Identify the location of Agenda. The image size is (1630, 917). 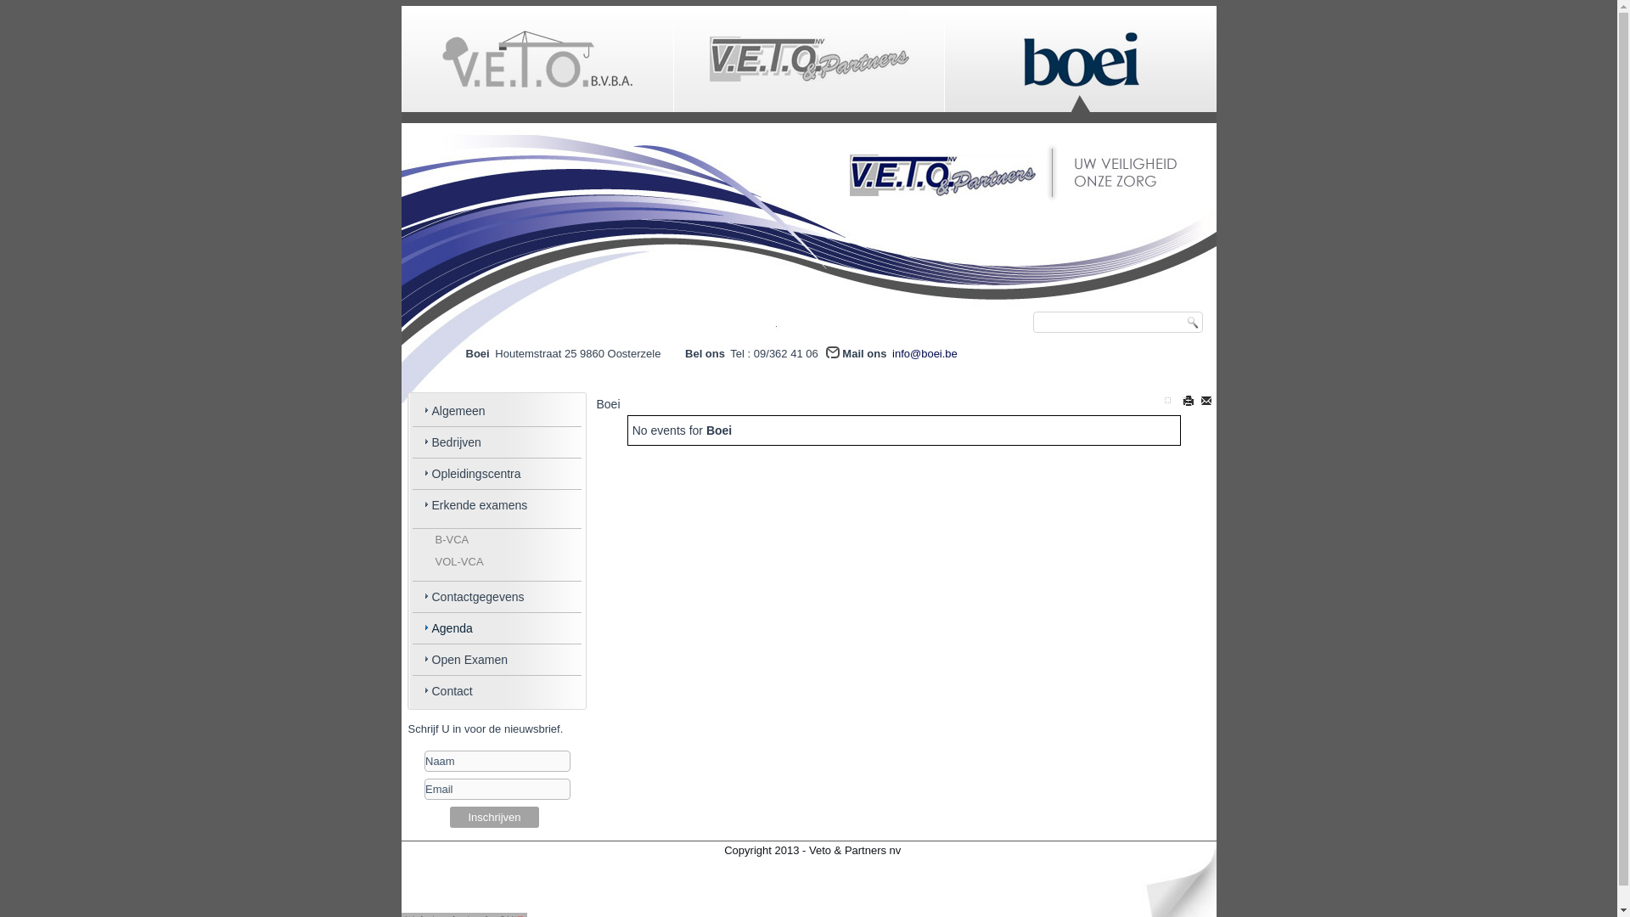
(497, 628).